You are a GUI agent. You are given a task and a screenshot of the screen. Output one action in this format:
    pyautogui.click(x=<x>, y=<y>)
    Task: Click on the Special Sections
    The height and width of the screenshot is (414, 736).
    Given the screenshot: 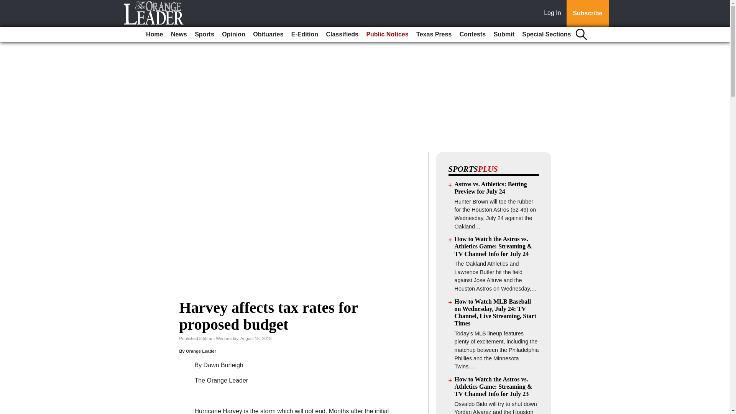 What is the action you would take?
    pyautogui.click(x=546, y=34)
    